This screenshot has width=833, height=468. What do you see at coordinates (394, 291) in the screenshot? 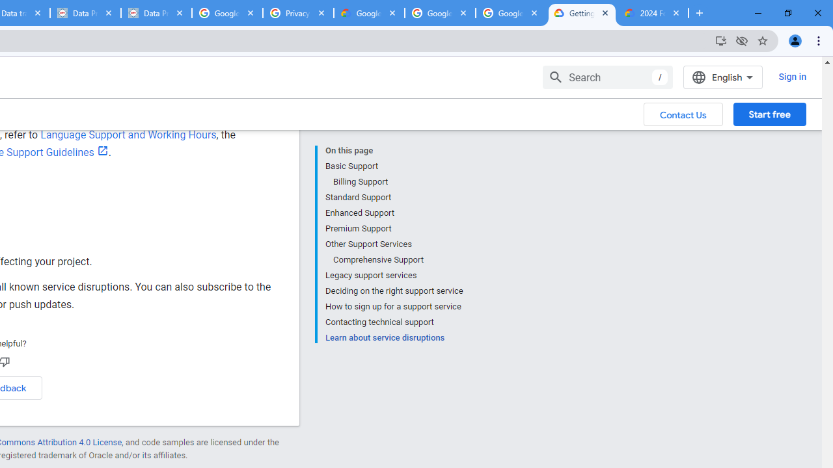
I see `Deciding on the right support service` at bounding box center [394, 291].